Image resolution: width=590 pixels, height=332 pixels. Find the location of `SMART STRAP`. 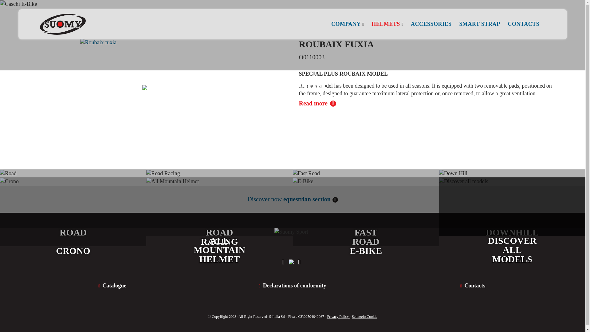

SMART STRAP is located at coordinates (524, 24).